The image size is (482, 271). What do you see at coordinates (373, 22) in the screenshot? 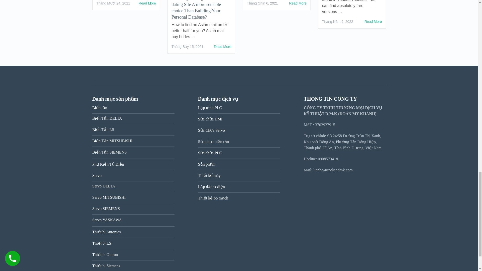
I see `Expert Antivirus Products and services` at bounding box center [373, 22].